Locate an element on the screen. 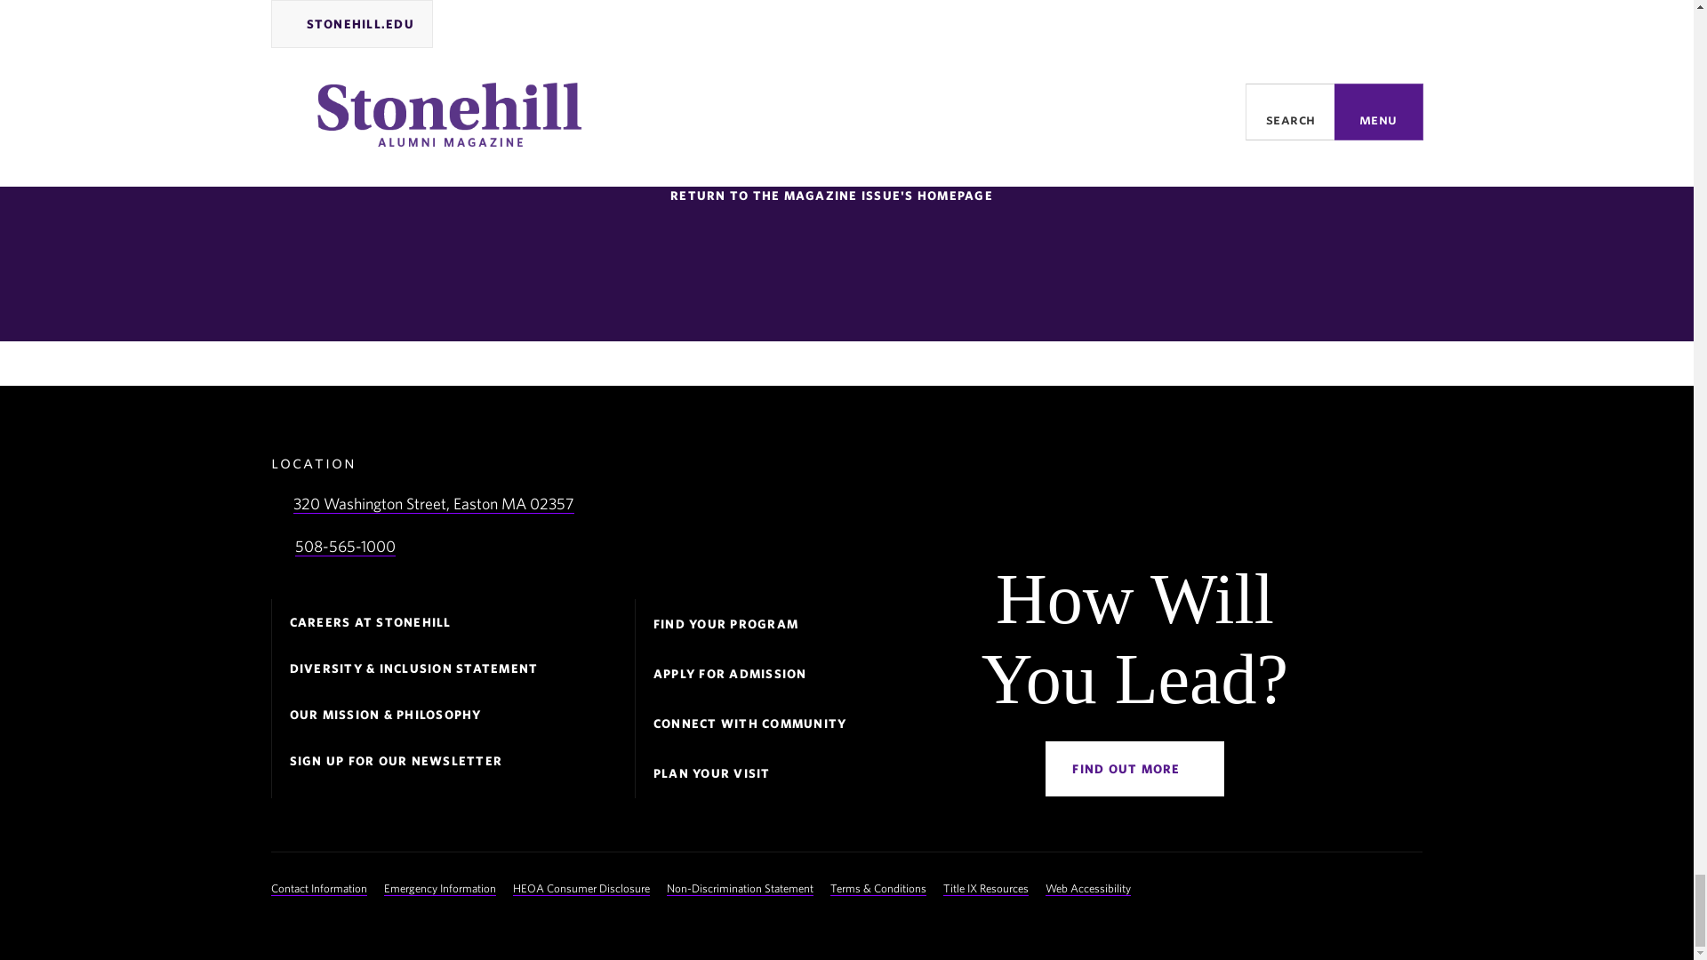  LinkedIn is located at coordinates (1377, 887).